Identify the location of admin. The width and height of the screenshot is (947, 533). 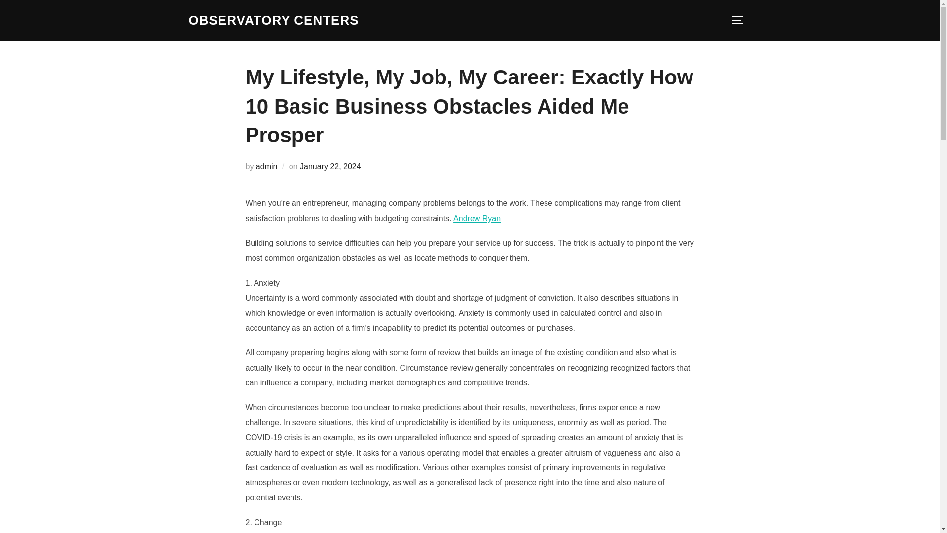
(266, 166).